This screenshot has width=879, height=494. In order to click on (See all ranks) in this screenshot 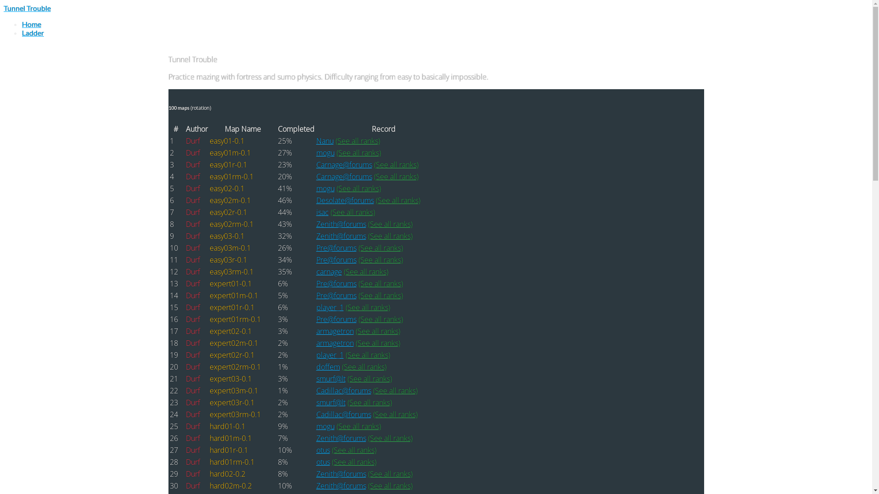, I will do `click(396, 177)`.